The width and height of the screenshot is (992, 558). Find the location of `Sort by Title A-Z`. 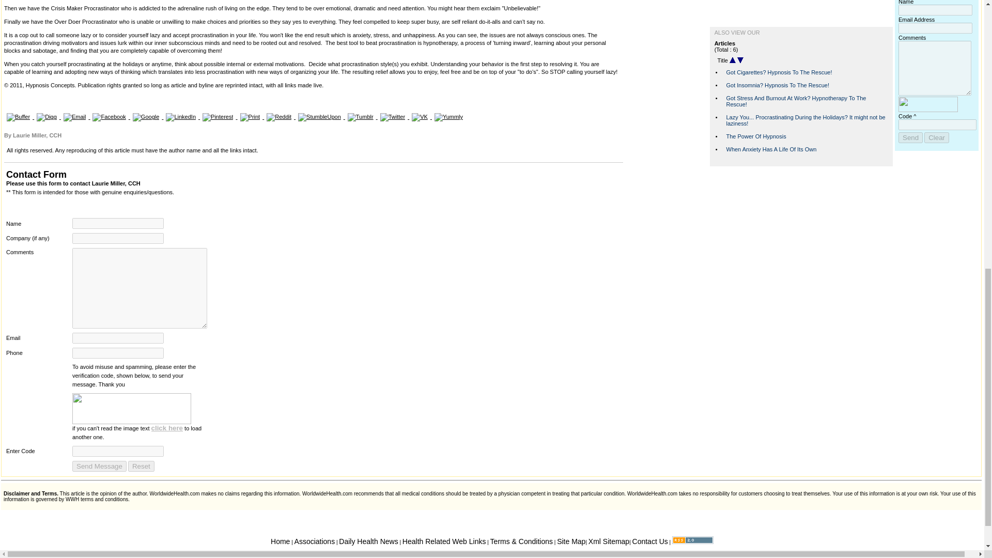

Sort by Title A-Z is located at coordinates (733, 60).